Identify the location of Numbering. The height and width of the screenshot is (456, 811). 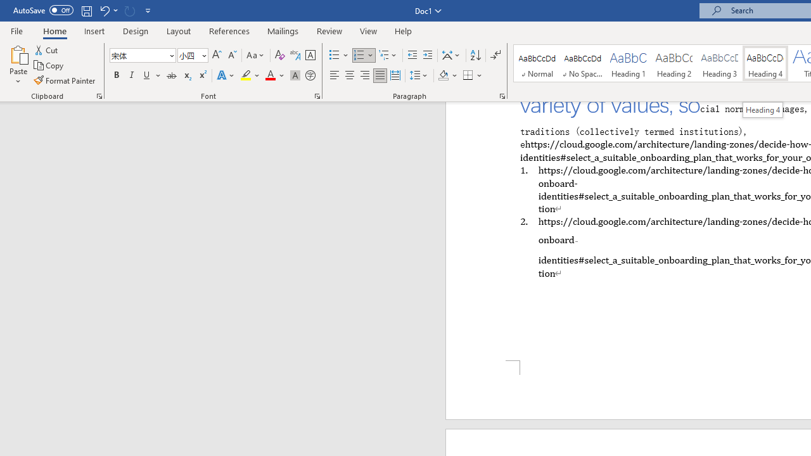
(364, 56).